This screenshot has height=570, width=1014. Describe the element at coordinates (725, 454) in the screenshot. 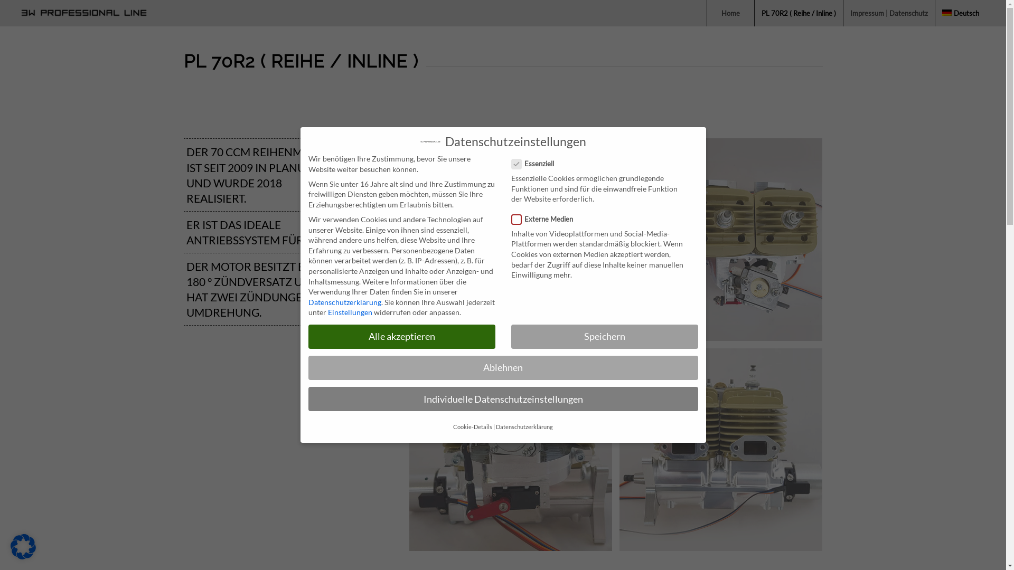

I see `pl-70-04` at that location.